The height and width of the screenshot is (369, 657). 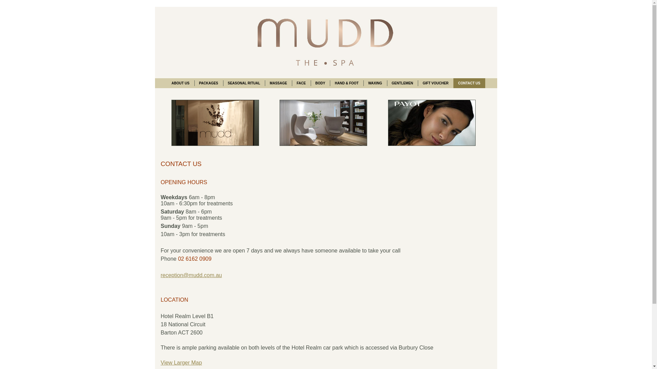 I want to click on WAXING, so click(x=375, y=83).